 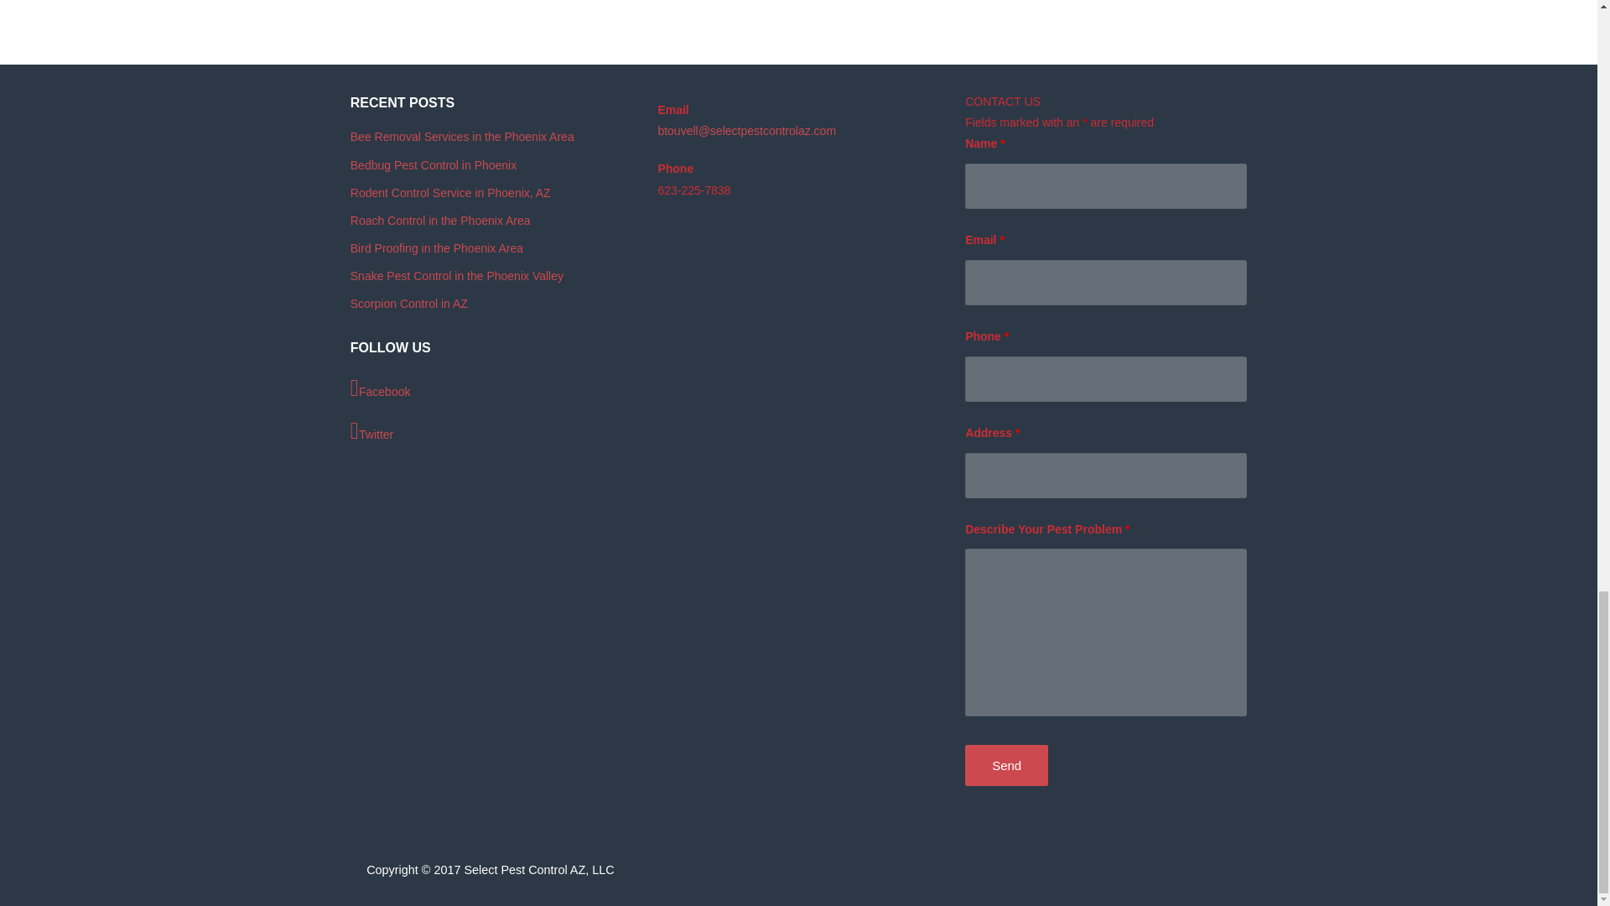 I want to click on Facebook, so click(x=491, y=389).